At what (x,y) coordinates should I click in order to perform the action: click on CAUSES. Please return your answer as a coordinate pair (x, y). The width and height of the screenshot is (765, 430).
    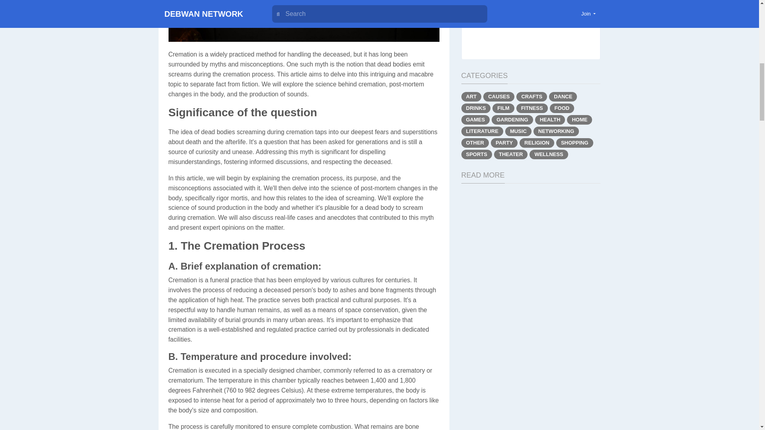
    Looking at the image, I should click on (499, 96).